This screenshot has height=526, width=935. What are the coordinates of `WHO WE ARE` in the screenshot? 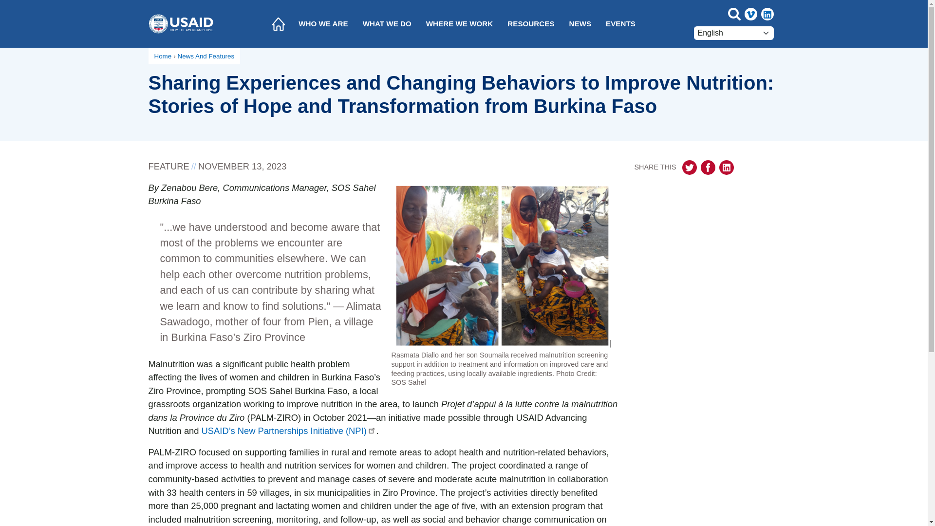 It's located at (323, 24).